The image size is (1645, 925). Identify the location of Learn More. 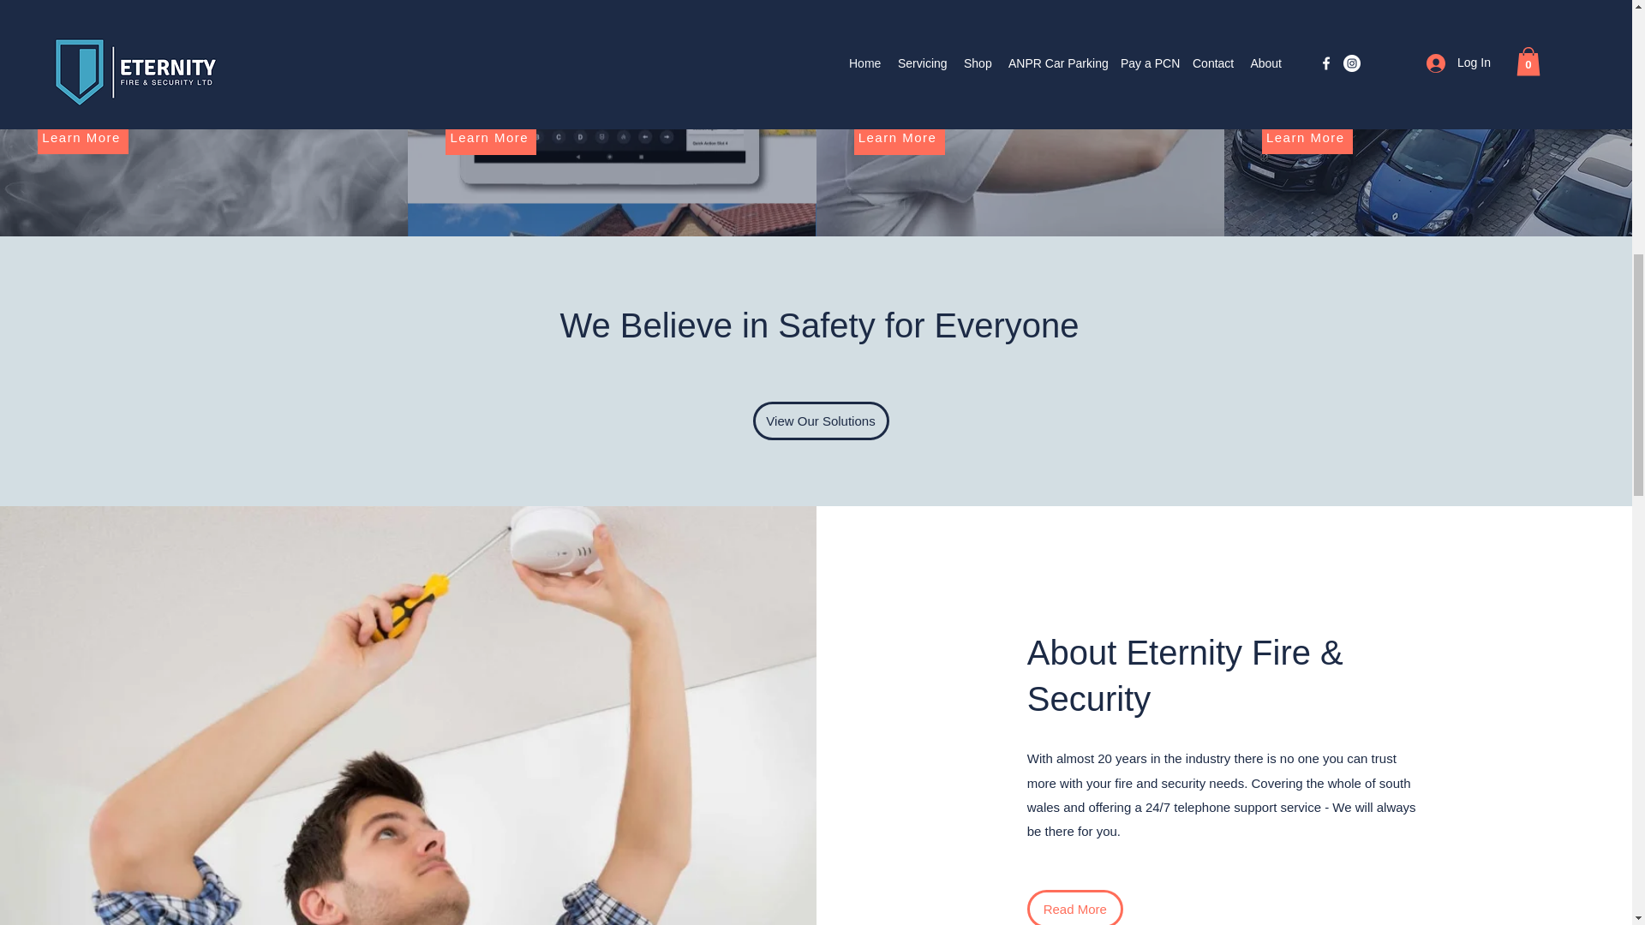
(490, 138).